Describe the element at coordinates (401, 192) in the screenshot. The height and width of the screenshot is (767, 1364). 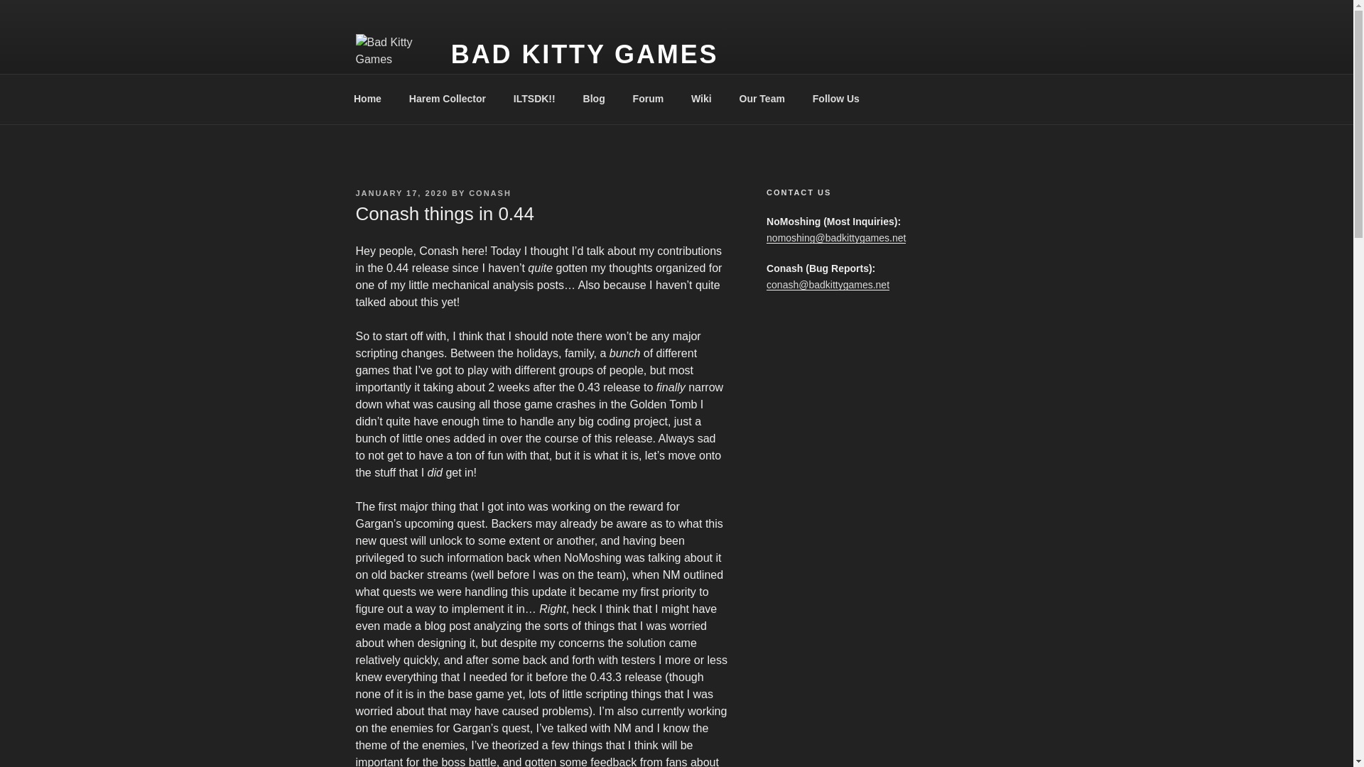
I see `JANUARY 17, 2020` at that location.